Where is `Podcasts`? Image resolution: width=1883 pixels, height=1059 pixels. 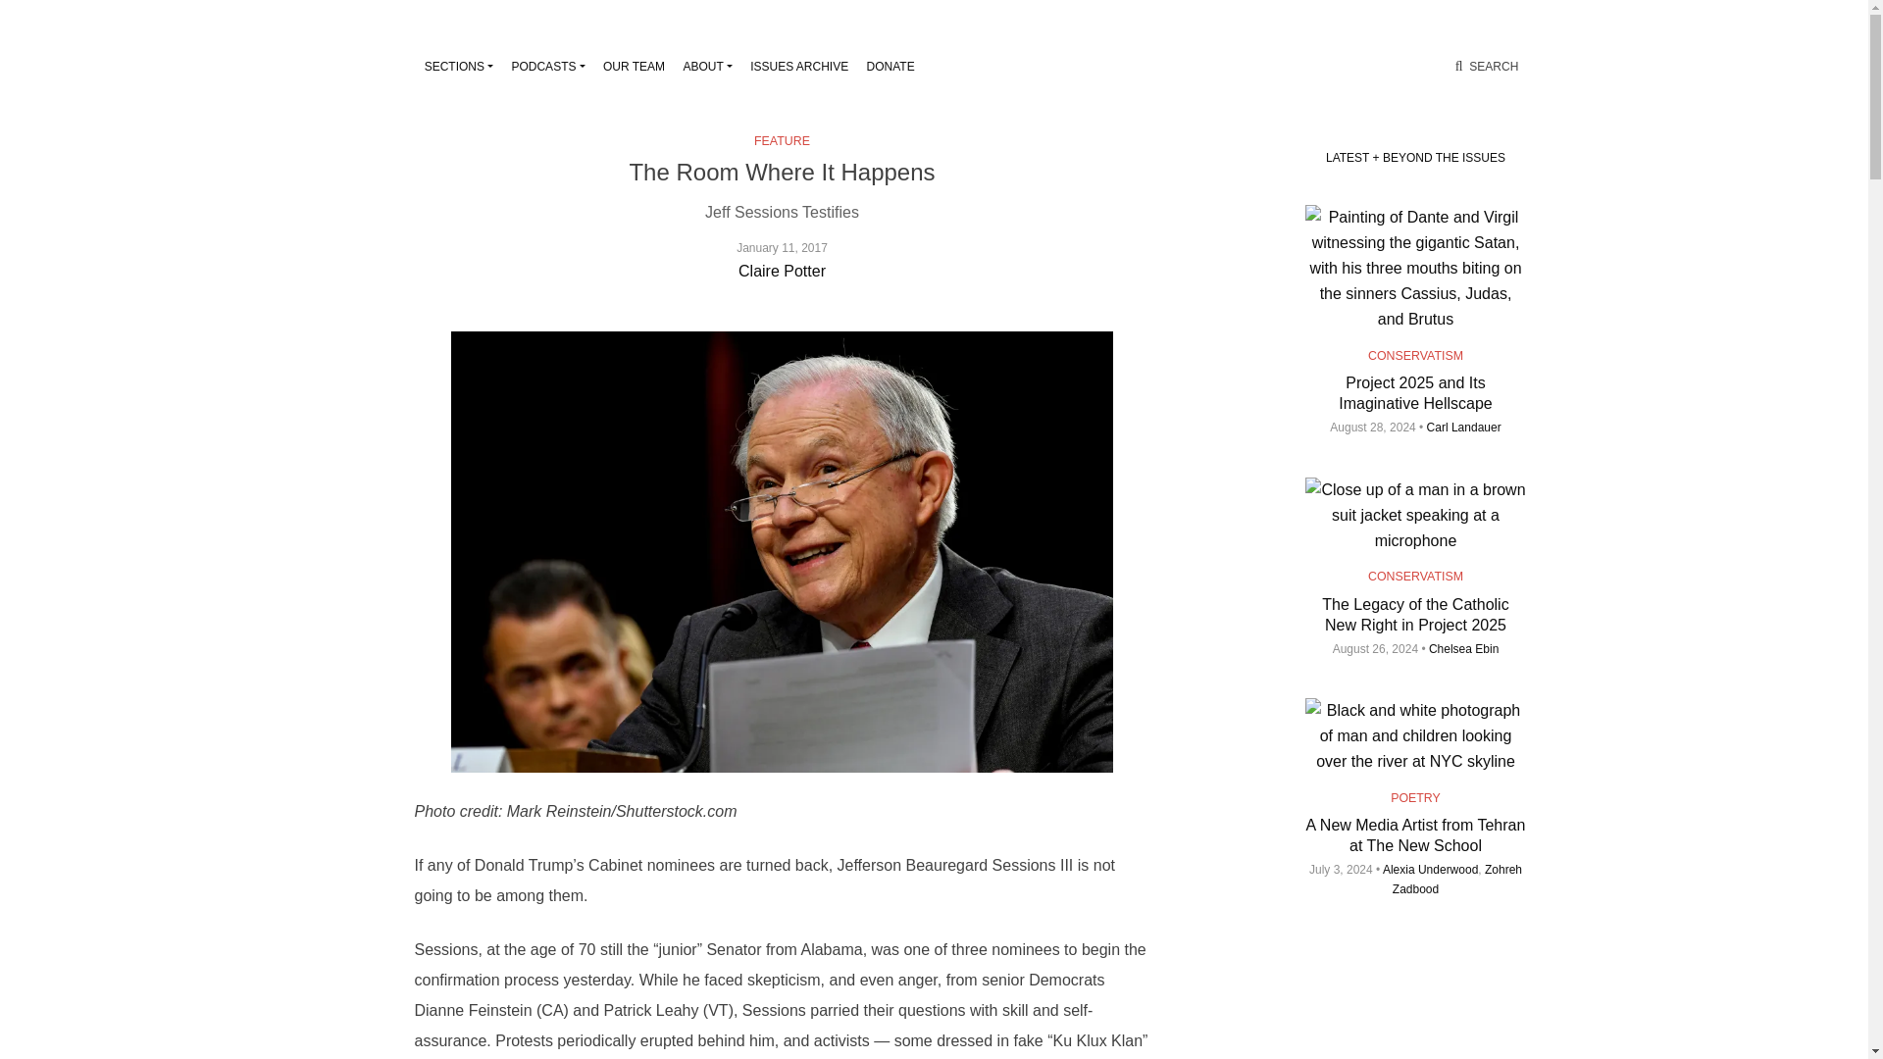
Podcasts is located at coordinates (547, 67).